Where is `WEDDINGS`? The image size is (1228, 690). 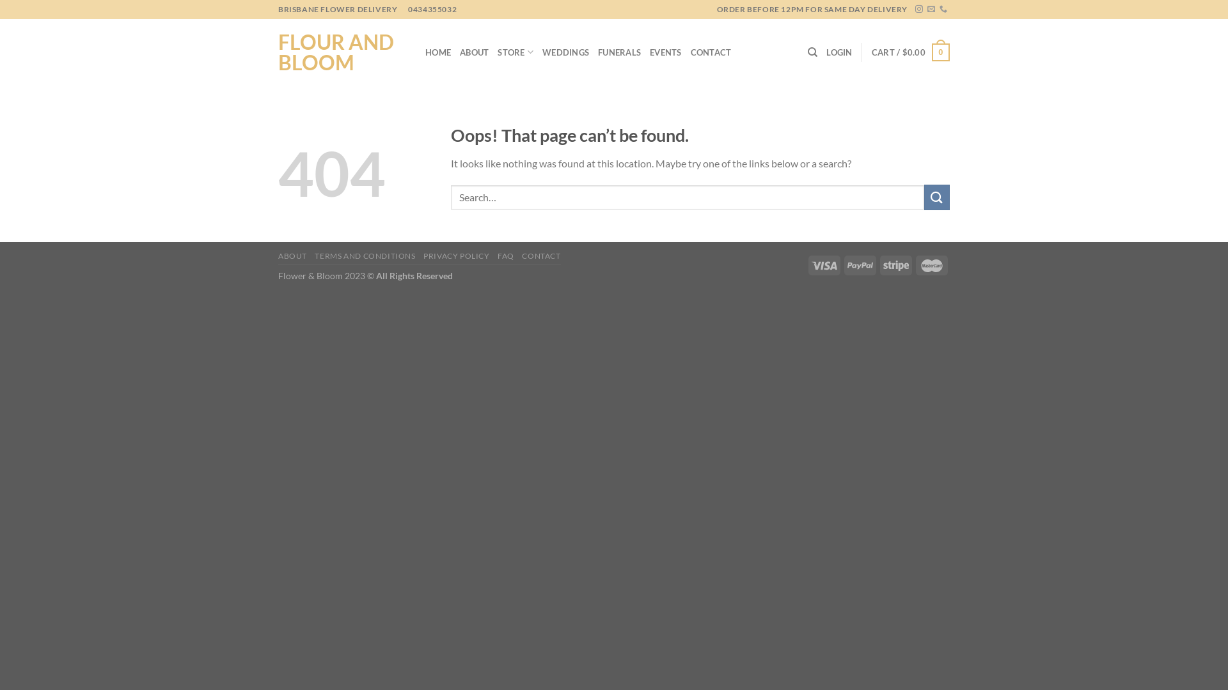
WEDDINGS is located at coordinates (565, 52).